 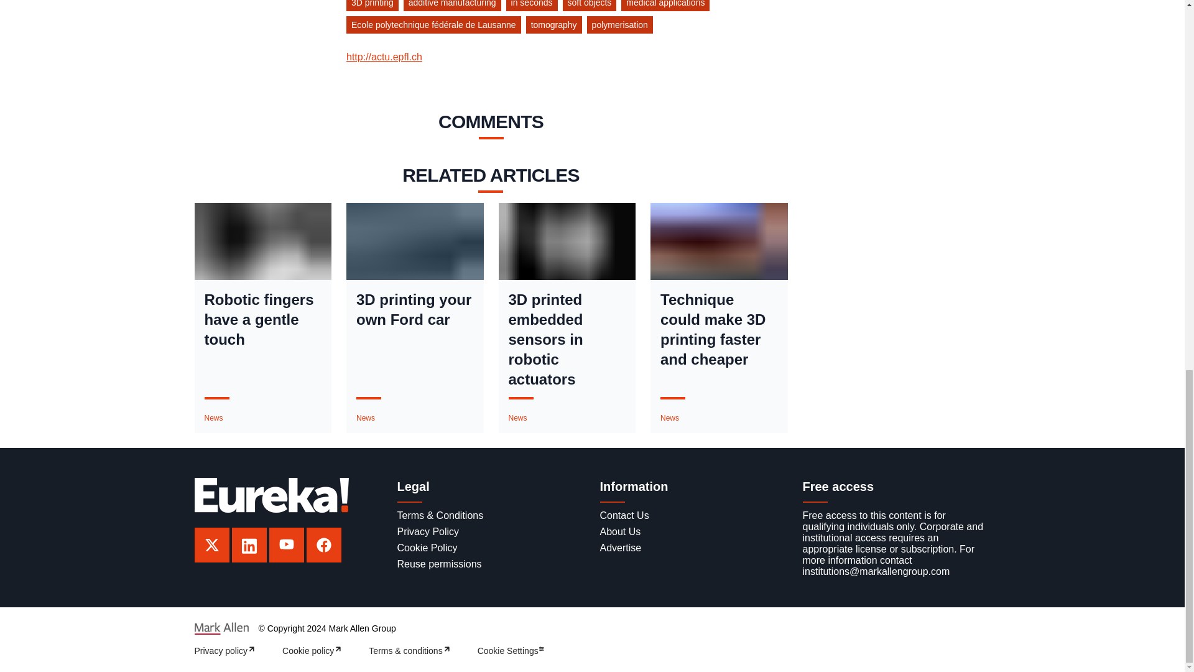 I want to click on additive manufacturing, so click(x=455, y=7).